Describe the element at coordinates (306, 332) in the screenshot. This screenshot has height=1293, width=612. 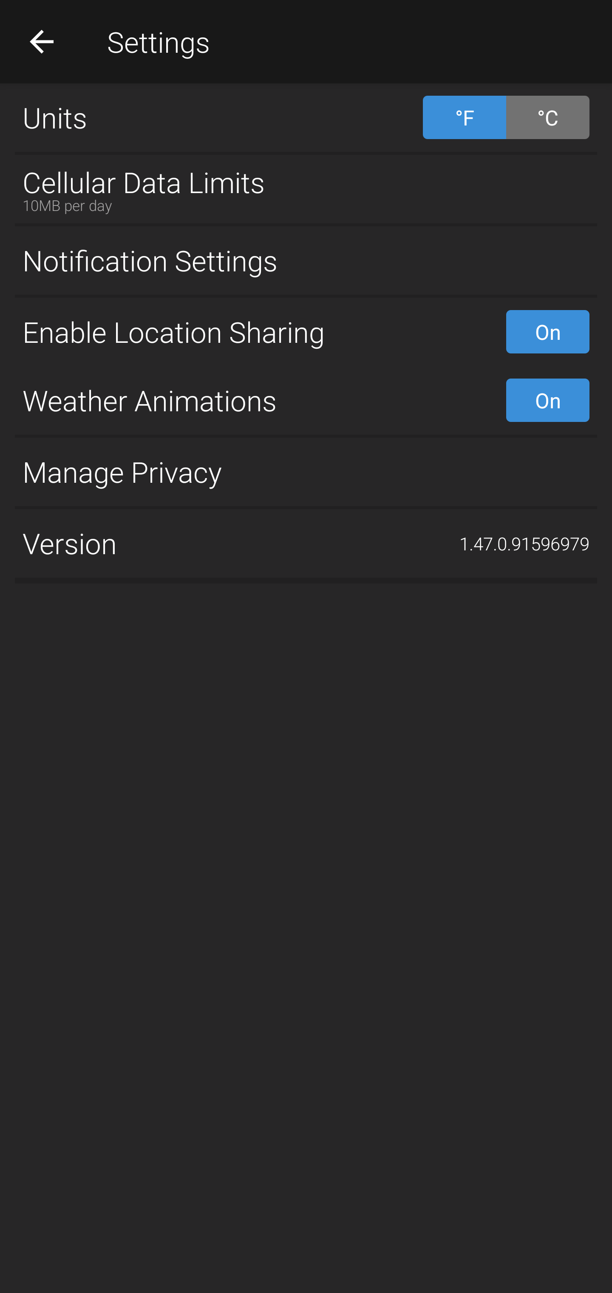
I see `Enable Location Sharing On` at that location.